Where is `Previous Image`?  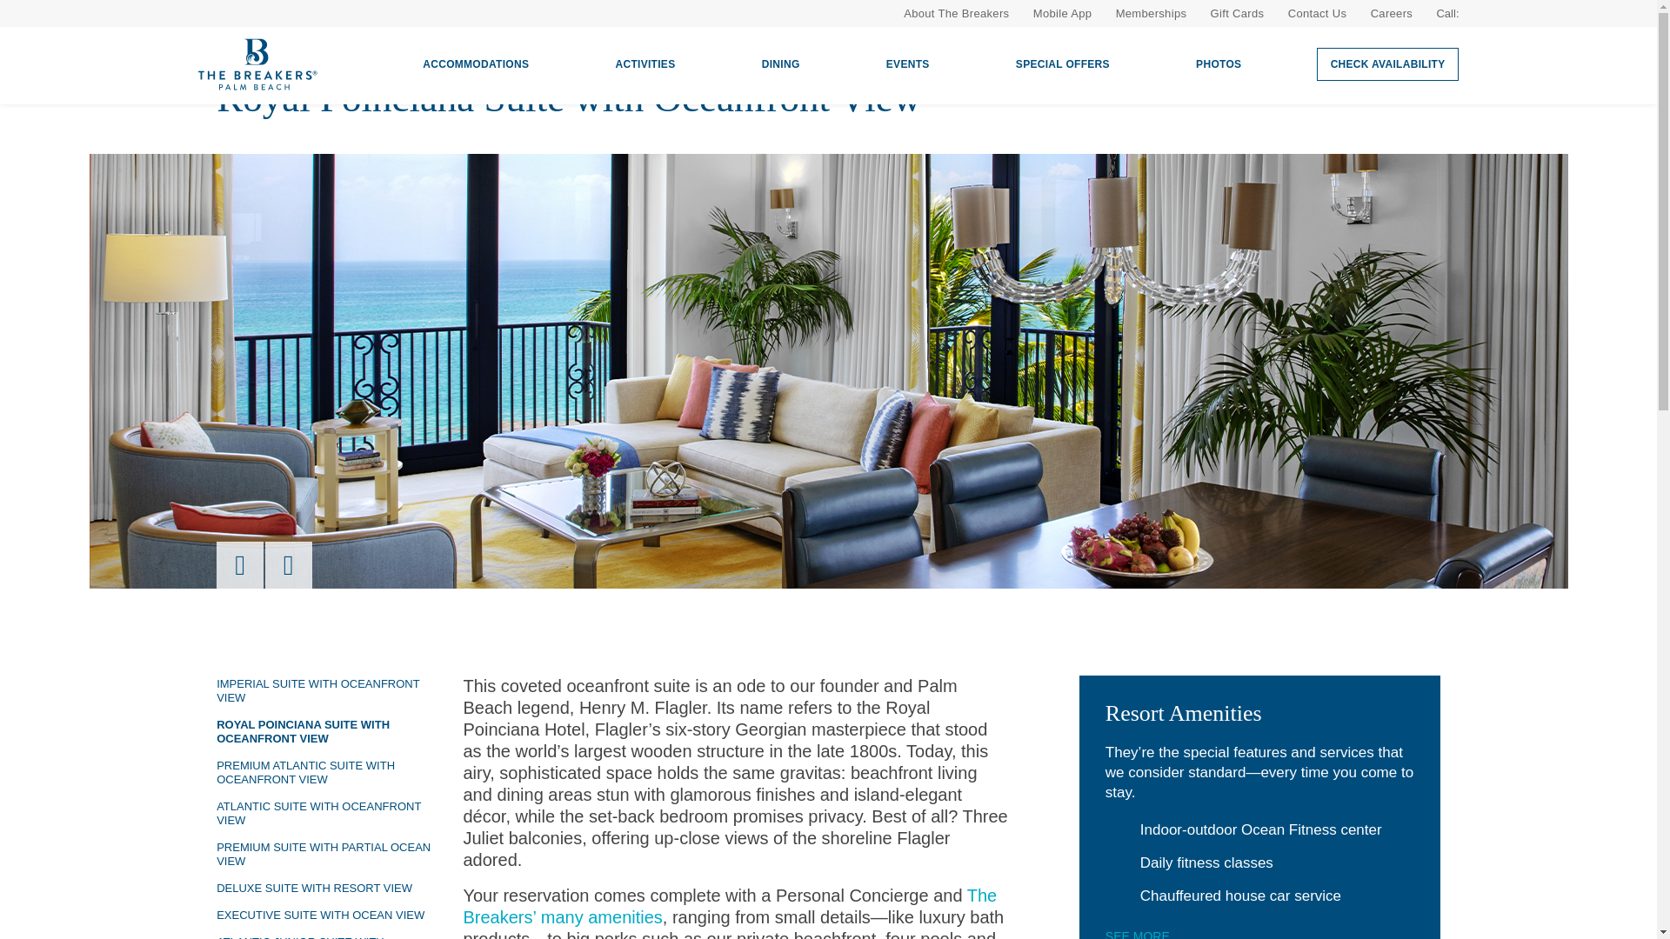 Previous Image is located at coordinates (240, 565).